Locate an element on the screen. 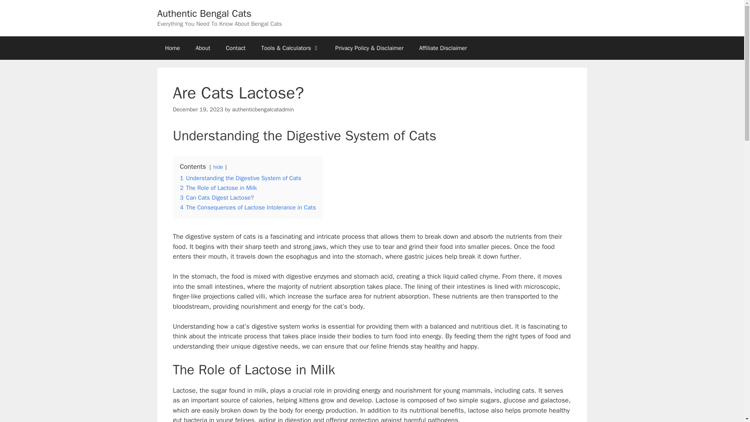  View all posts by authenticbengalcatadmin is located at coordinates (262, 109).